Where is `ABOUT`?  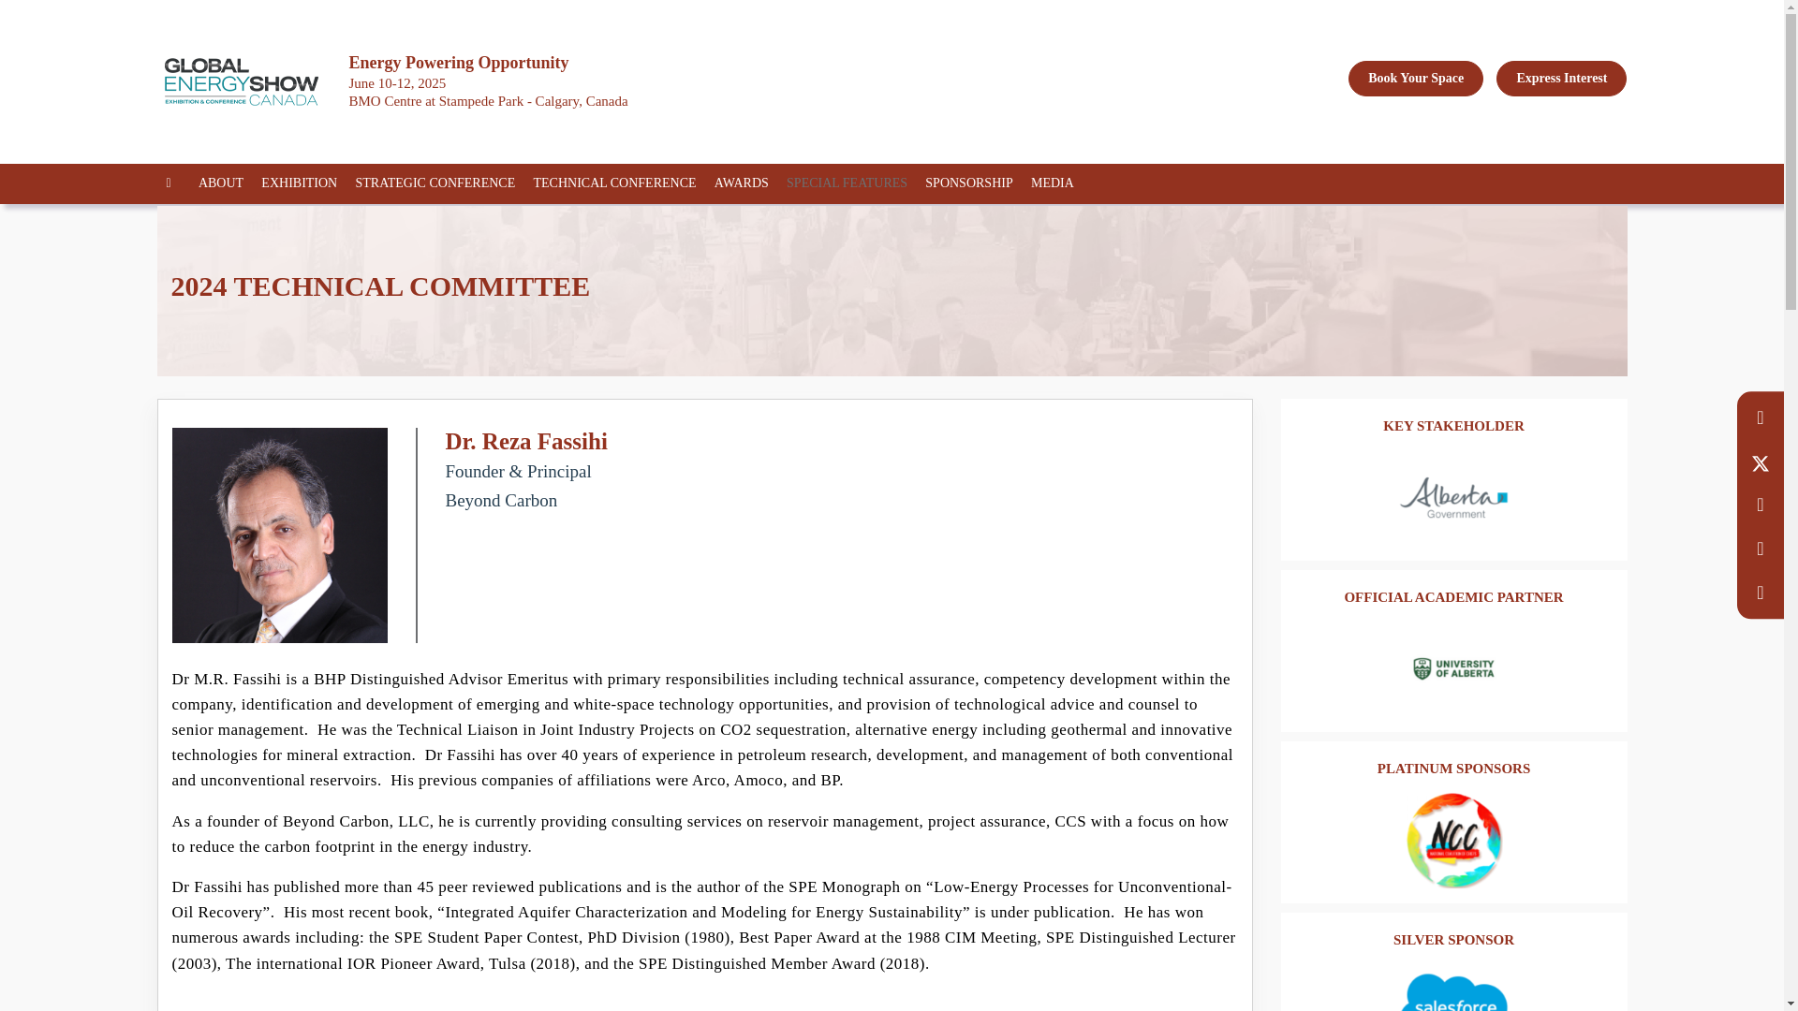 ABOUT is located at coordinates (227, 183).